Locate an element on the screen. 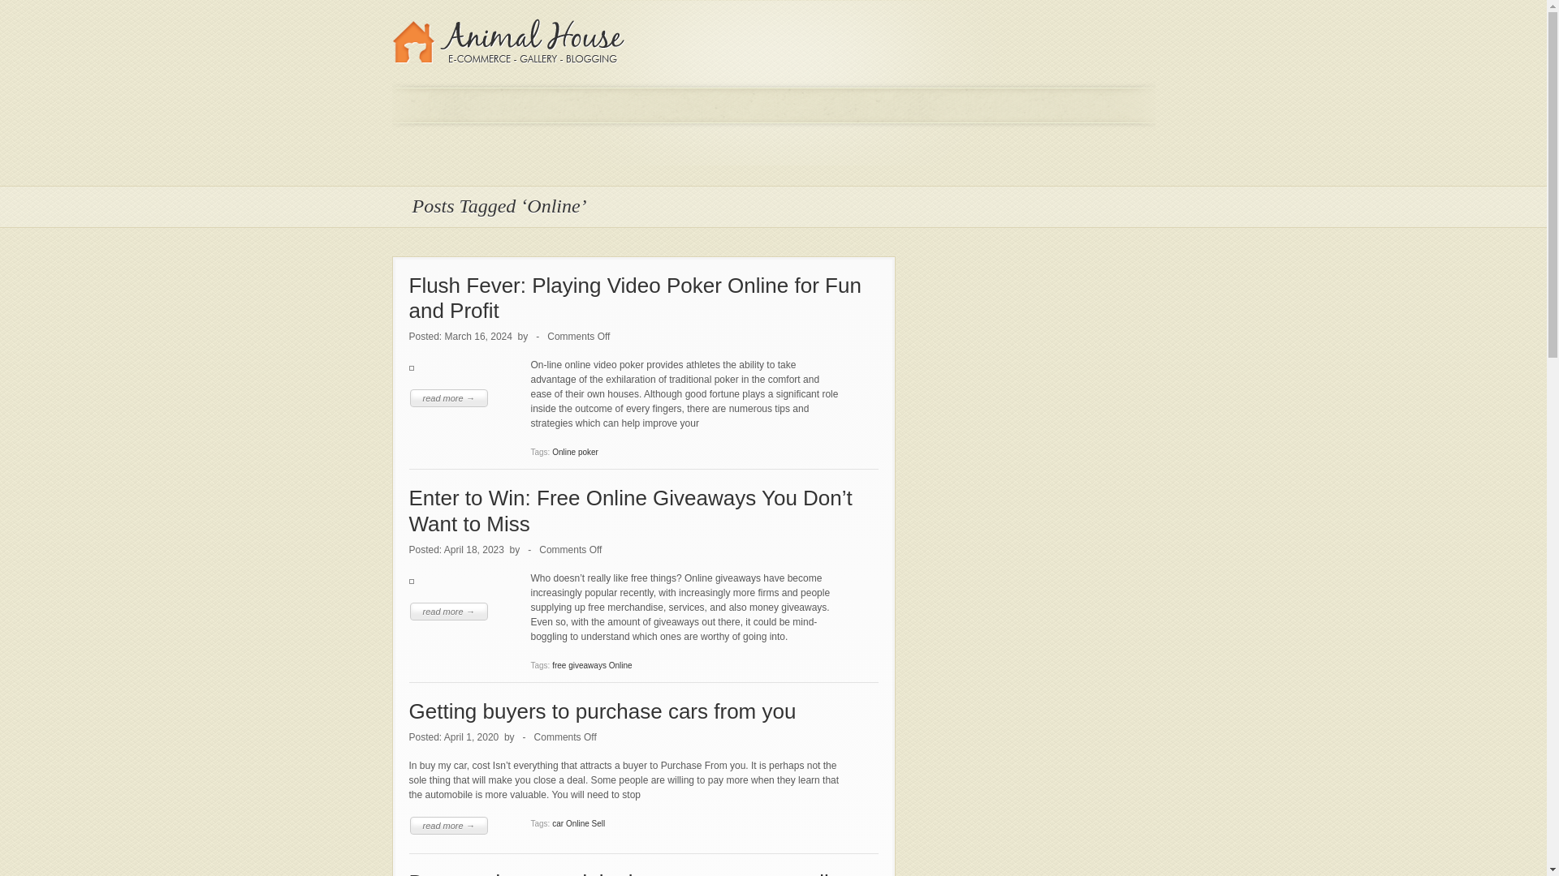  Online is located at coordinates (620, 665).